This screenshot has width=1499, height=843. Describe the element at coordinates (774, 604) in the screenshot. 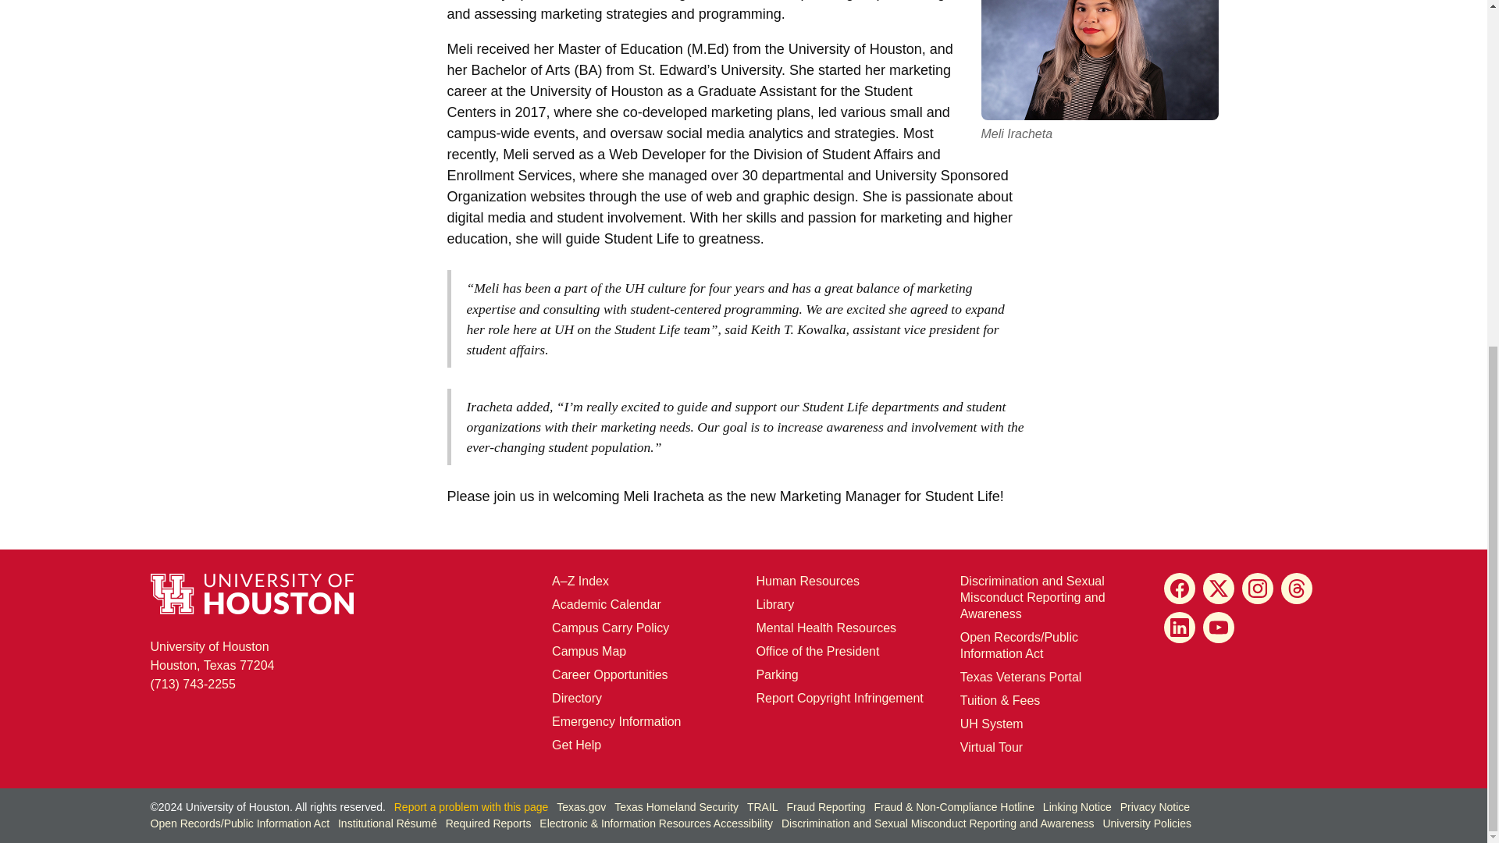

I see `Library` at that location.